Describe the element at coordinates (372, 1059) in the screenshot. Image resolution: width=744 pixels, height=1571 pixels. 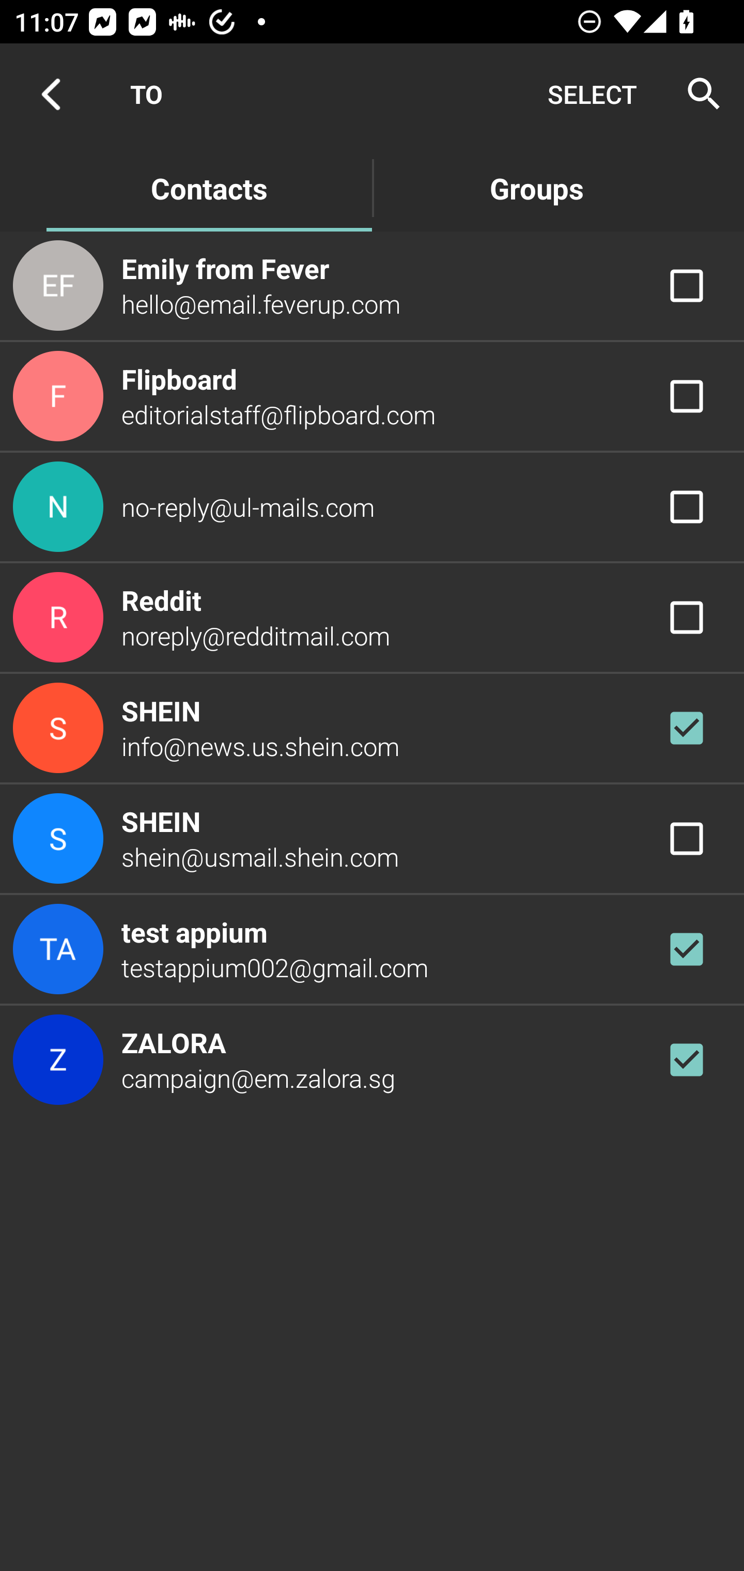
I see `ZALORA campaign@em.zalora.sg` at that location.